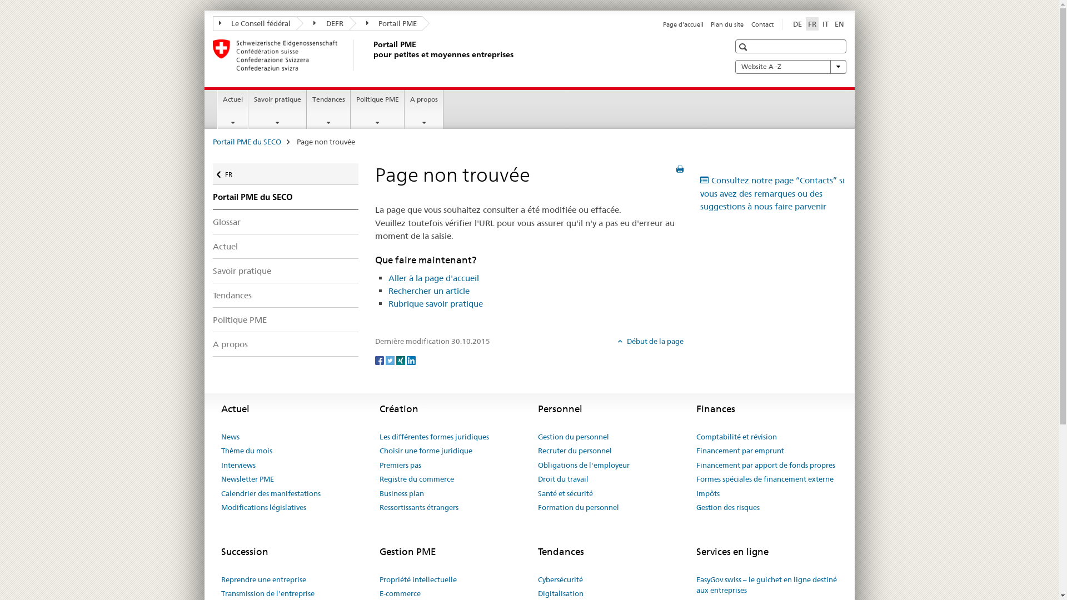  I want to click on Financement par apport de fonds propres, so click(765, 466).